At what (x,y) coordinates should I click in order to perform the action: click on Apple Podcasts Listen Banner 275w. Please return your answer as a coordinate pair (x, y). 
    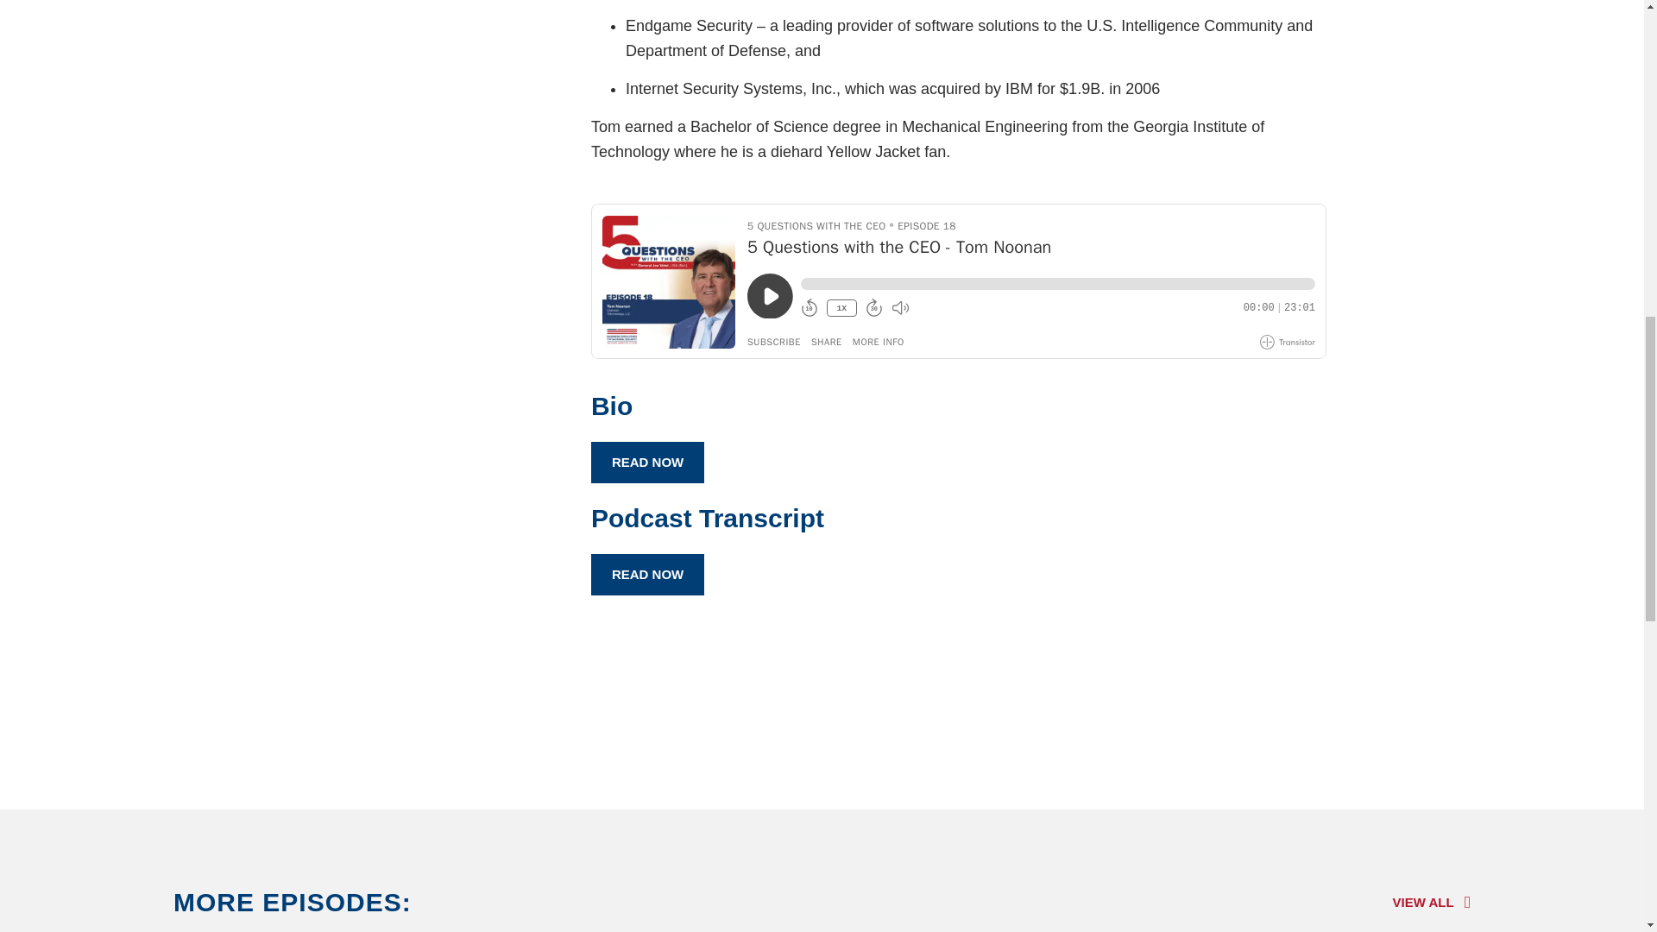
    Looking at the image, I should click on (526, 703).